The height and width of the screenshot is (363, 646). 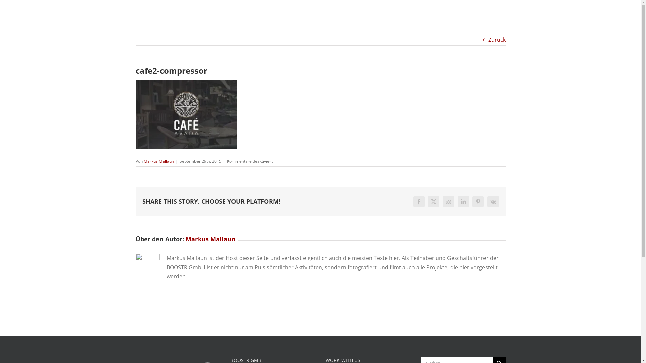 What do you see at coordinates (448, 202) in the screenshot?
I see `Reddit` at bounding box center [448, 202].